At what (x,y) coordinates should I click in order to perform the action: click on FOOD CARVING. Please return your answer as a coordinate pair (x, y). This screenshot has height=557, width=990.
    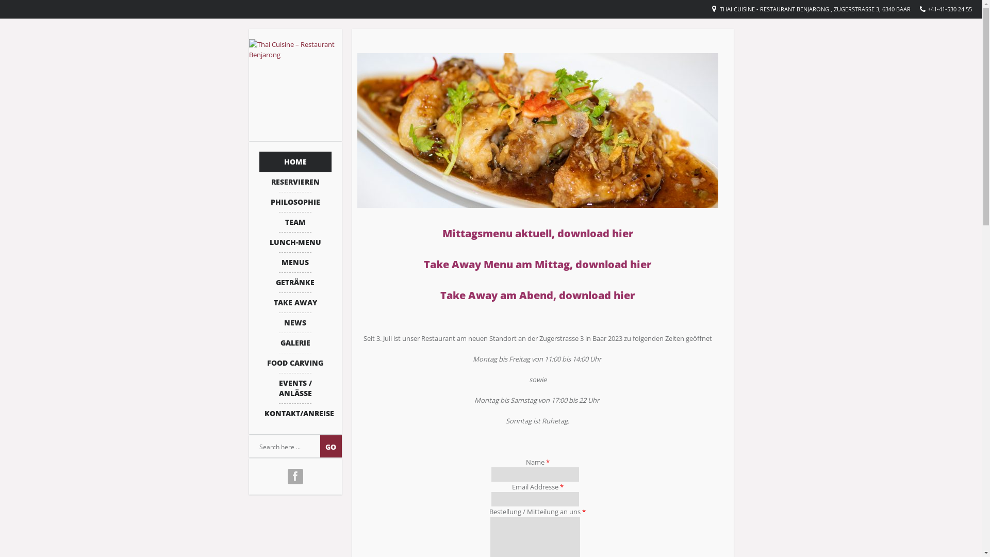
    Looking at the image, I should click on (295, 363).